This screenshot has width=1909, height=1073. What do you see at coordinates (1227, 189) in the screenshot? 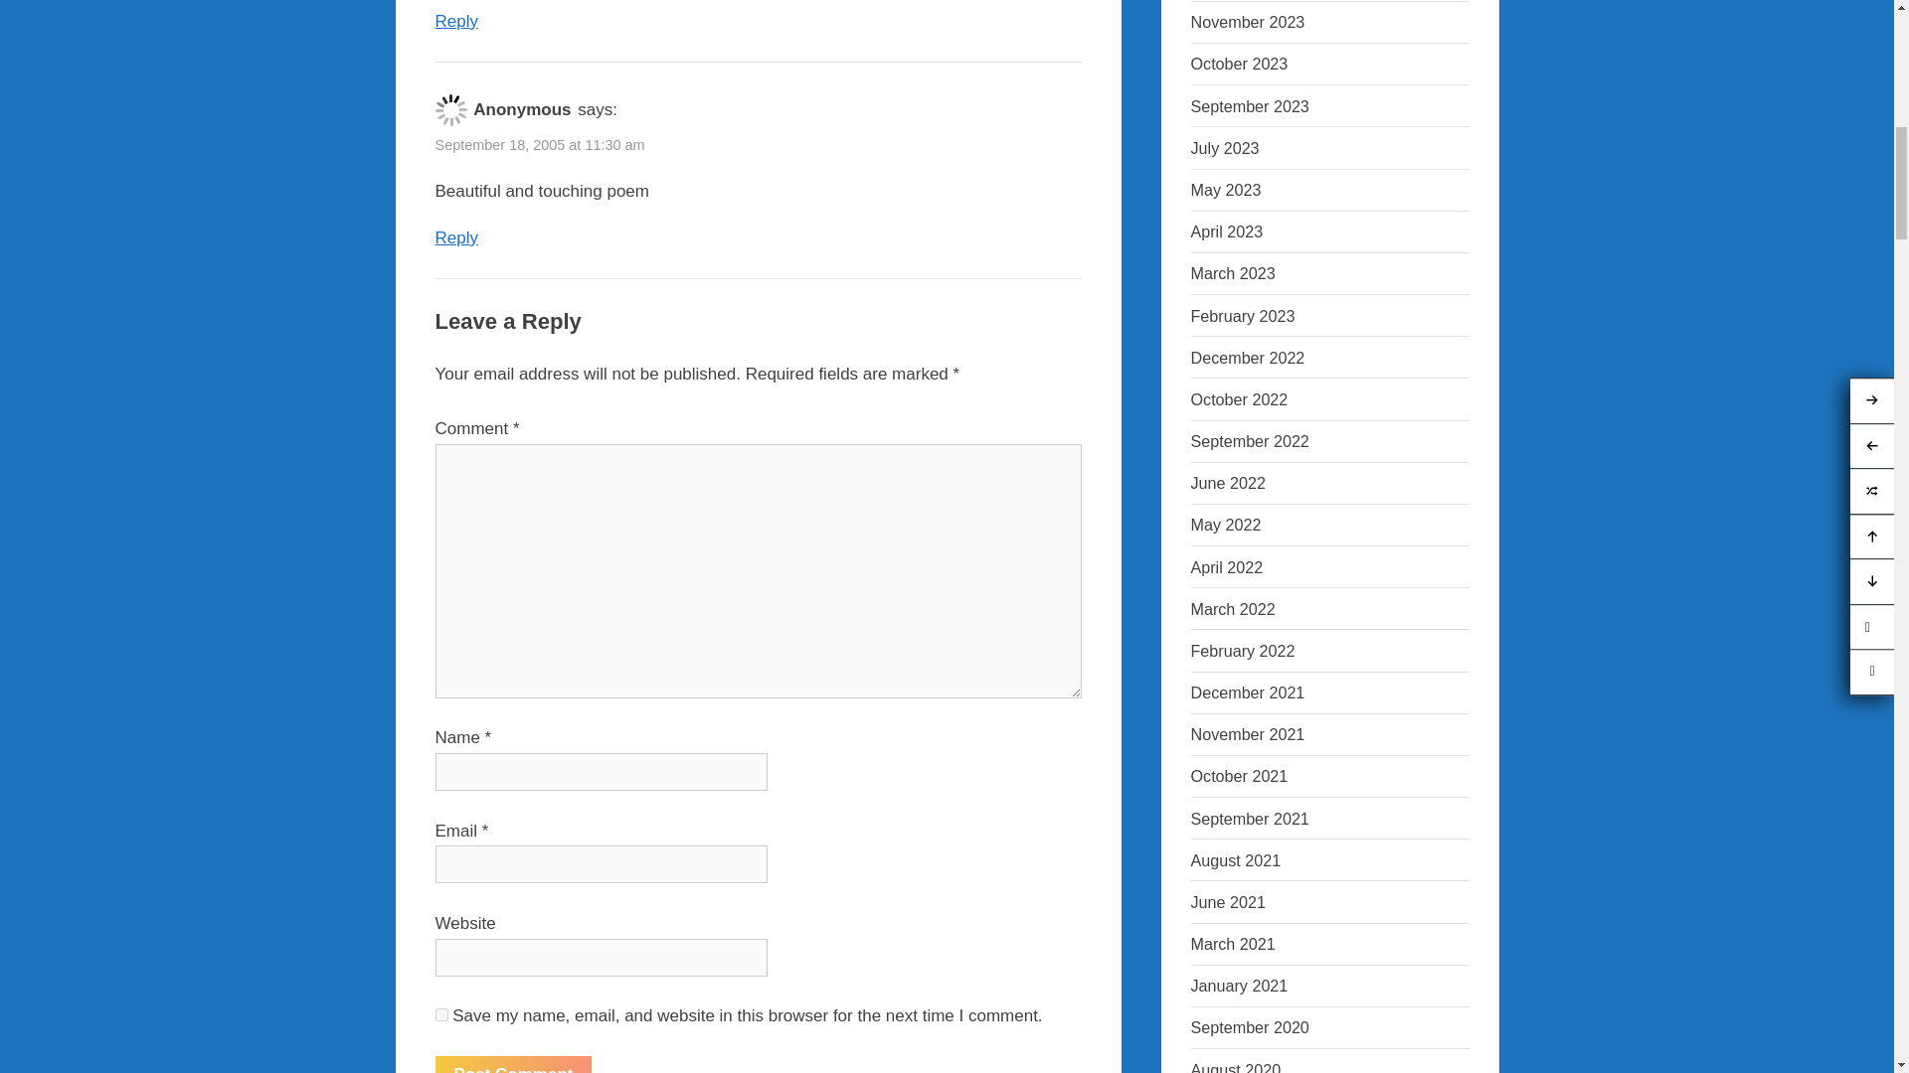
I see `May 2023` at bounding box center [1227, 189].